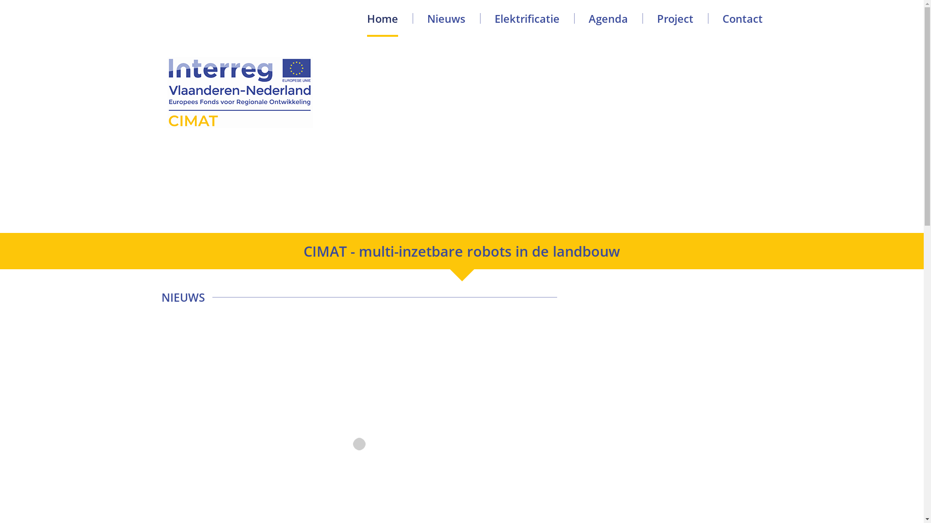 This screenshot has height=523, width=931. What do you see at coordinates (446, 18) in the screenshot?
I see `Nieuws` at bounding box center [446, 18].